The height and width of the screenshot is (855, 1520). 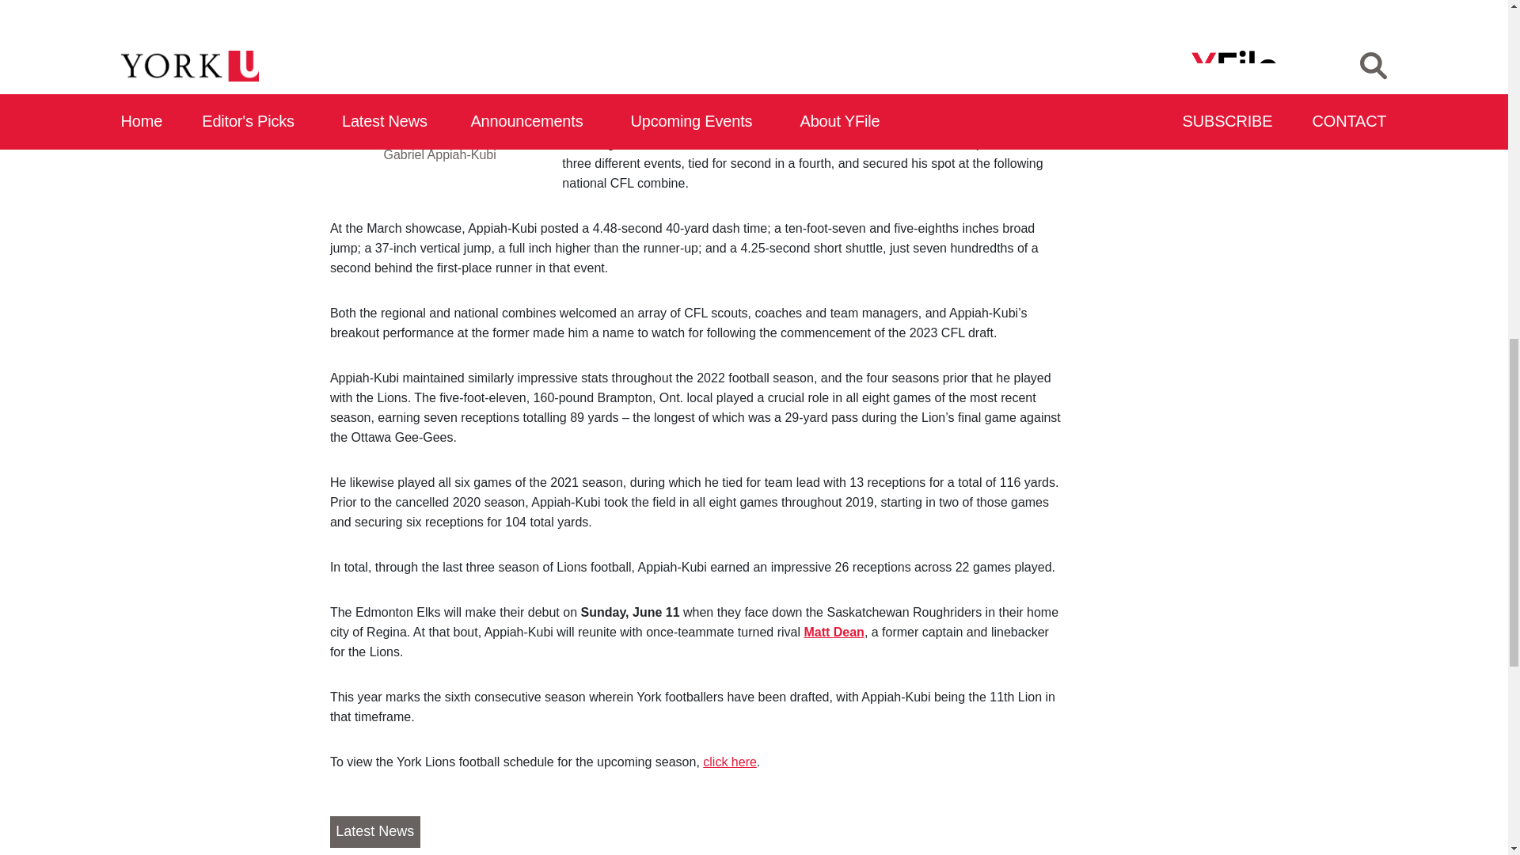 I want to click on Matt Dean, so click(x=833, y=632).